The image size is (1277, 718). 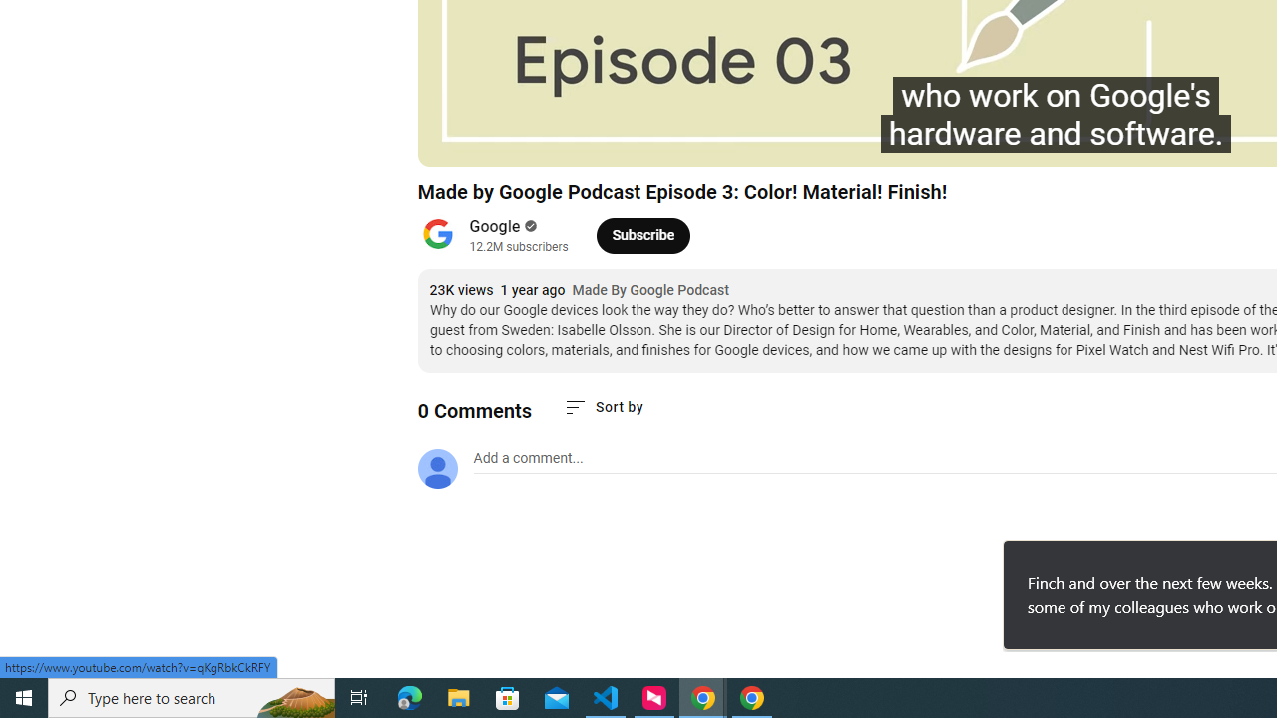 What do you see at coordinates (650, 291) in the screenshot?
I see `Made By Google Podcast` at bounding box center [650, 291].